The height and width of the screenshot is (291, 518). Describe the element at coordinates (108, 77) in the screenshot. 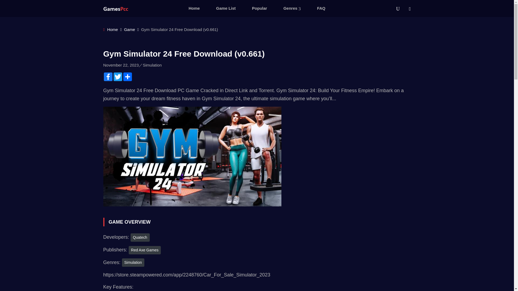

I see `Facebook` at that location.